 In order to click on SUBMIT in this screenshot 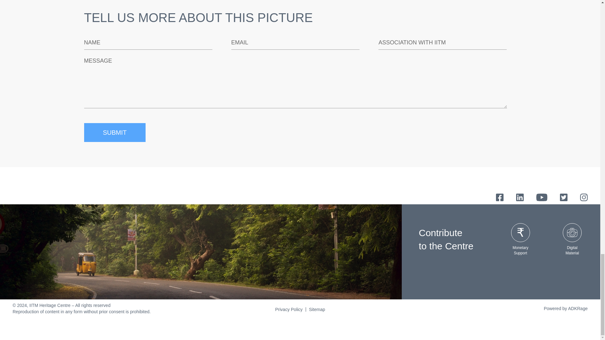, I will do `click(115, 132)`.